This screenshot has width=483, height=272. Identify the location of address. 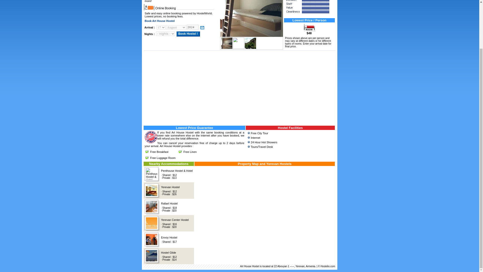
(239, 266).